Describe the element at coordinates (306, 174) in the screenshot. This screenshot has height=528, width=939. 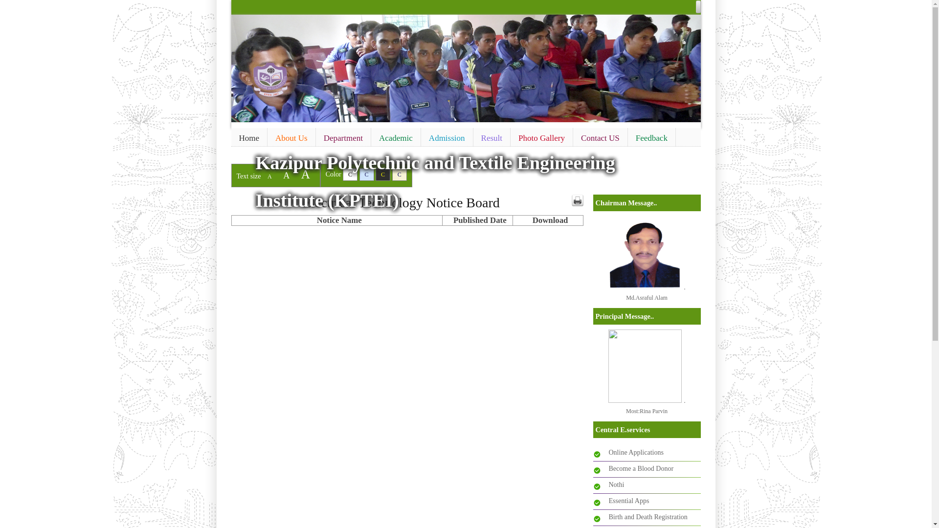
I see `A` at that location.